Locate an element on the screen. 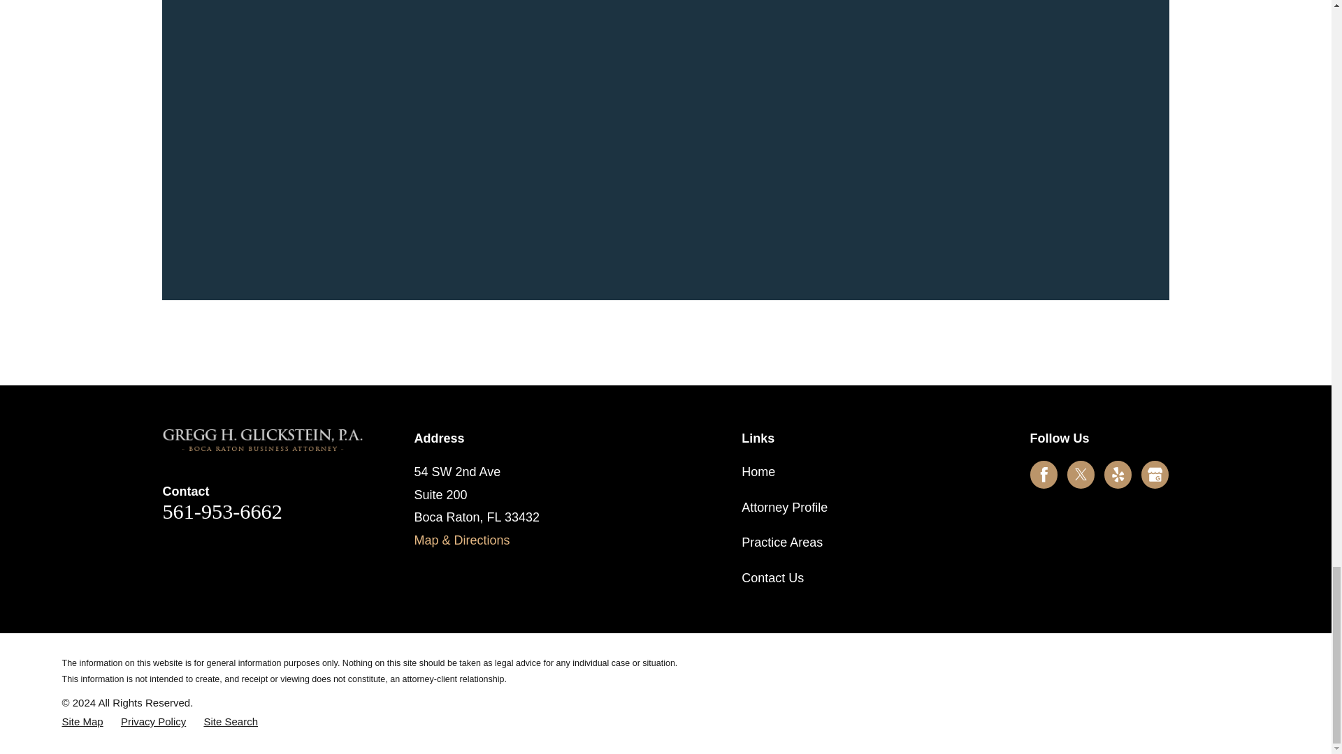  Twitter is located at coordinates (1081, 475).